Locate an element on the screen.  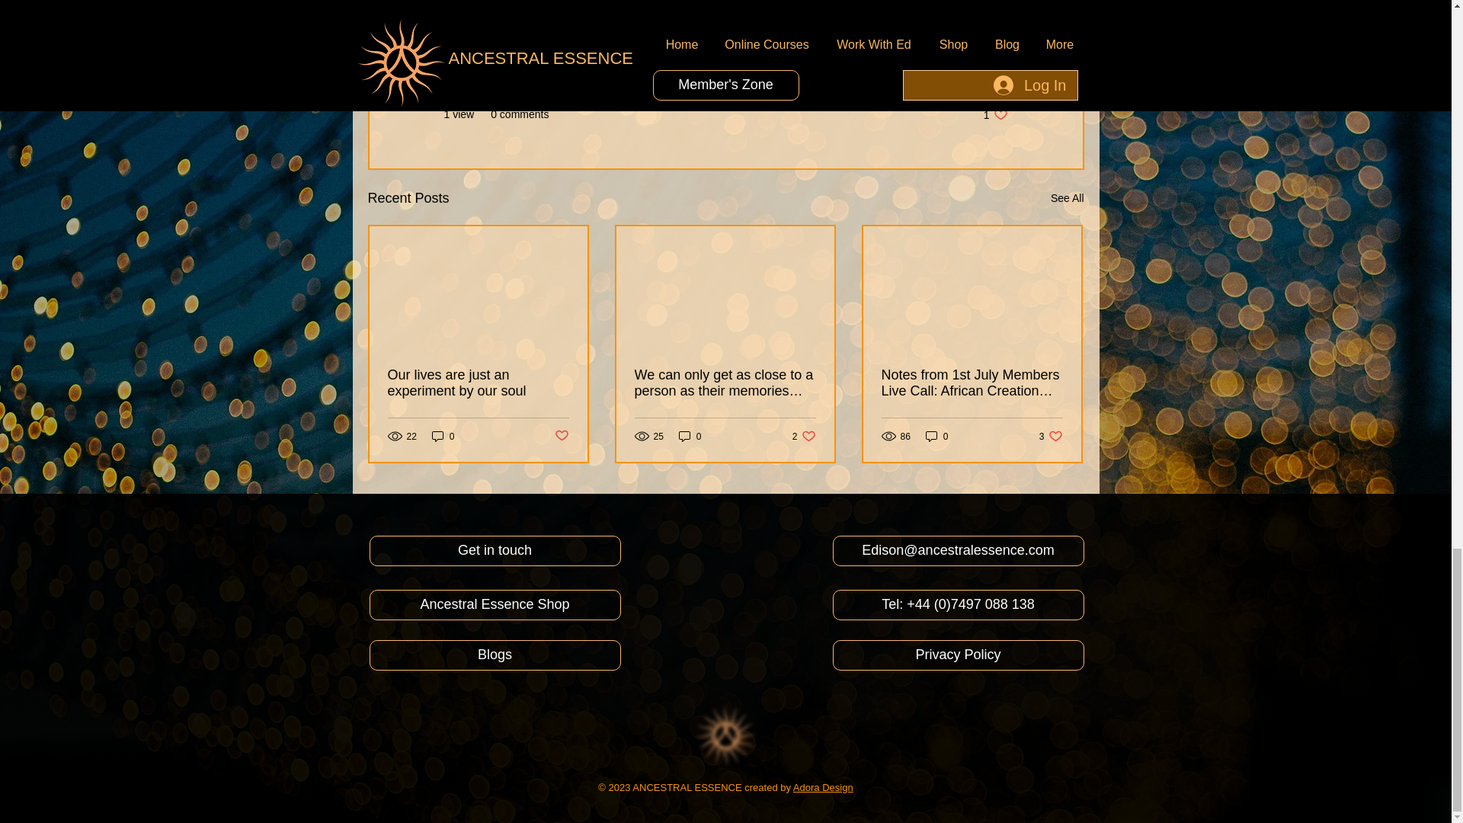
0 is located at coordinates (805, 436).